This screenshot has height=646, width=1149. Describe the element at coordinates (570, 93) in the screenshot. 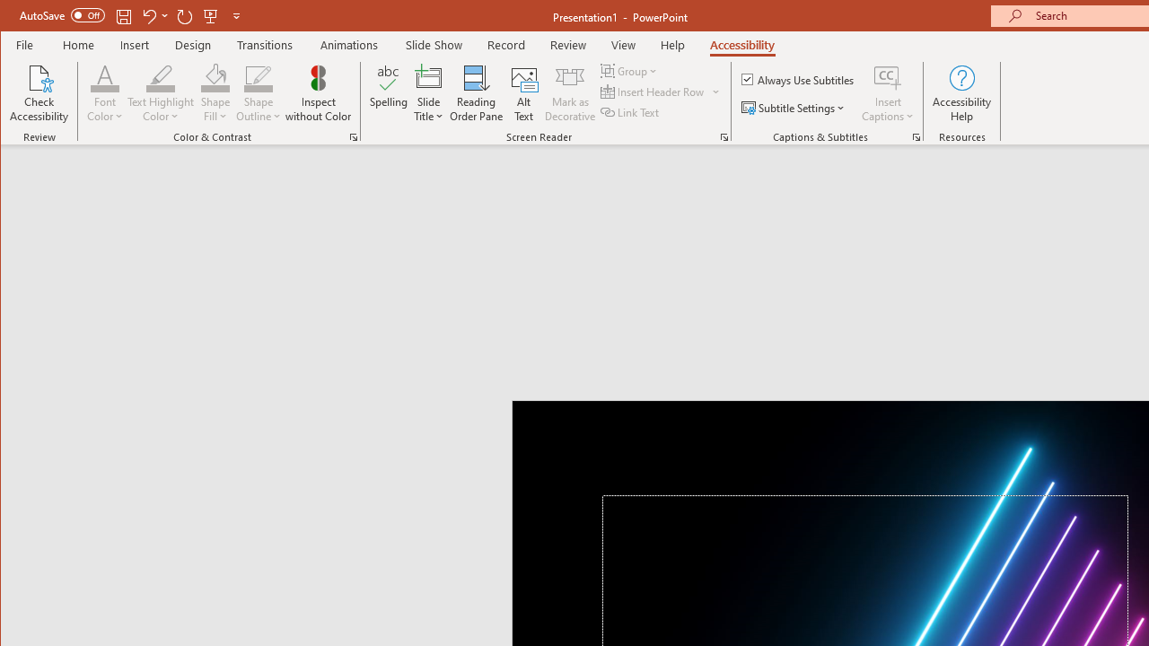

I see `Mark as Decorative` at that location.